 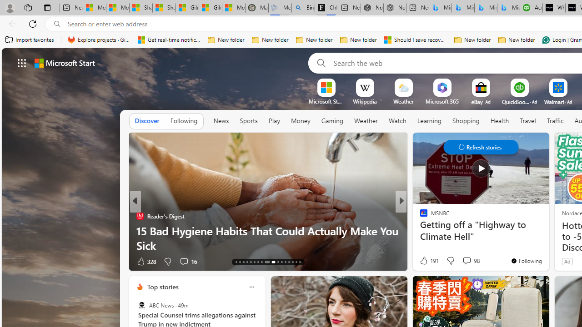 What do you see at coordinates (250, 262) in the screenshot?
I see `AutomationID: tab-17` at bounding box center [250, 262].